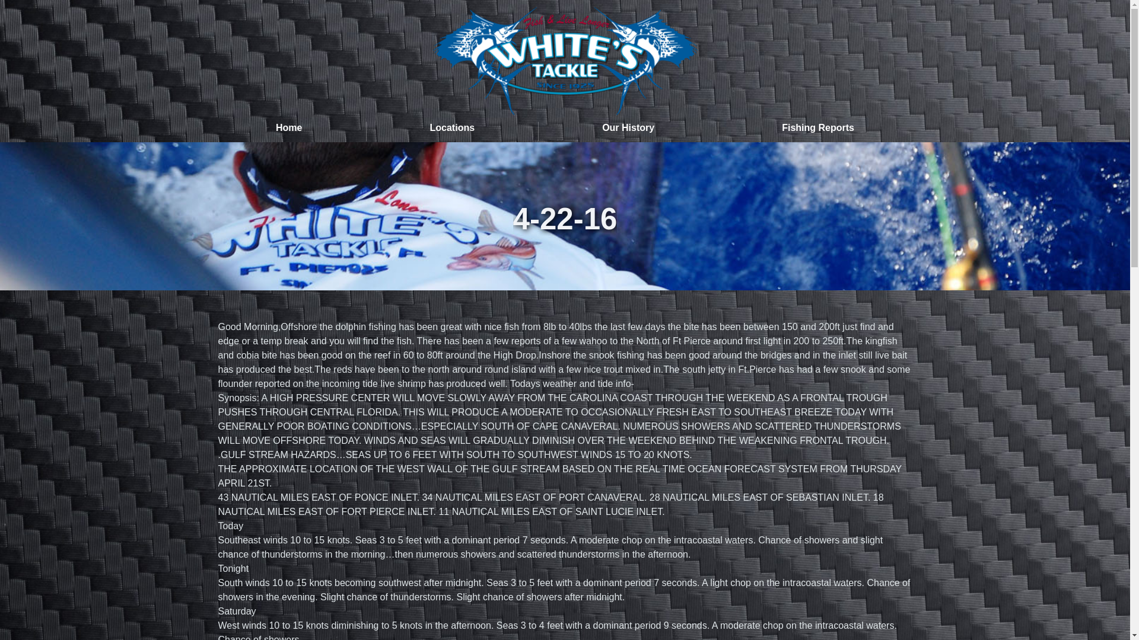 The height and width of the screenshot is (640, 1139). I want to click on Home, so click(289, 128).